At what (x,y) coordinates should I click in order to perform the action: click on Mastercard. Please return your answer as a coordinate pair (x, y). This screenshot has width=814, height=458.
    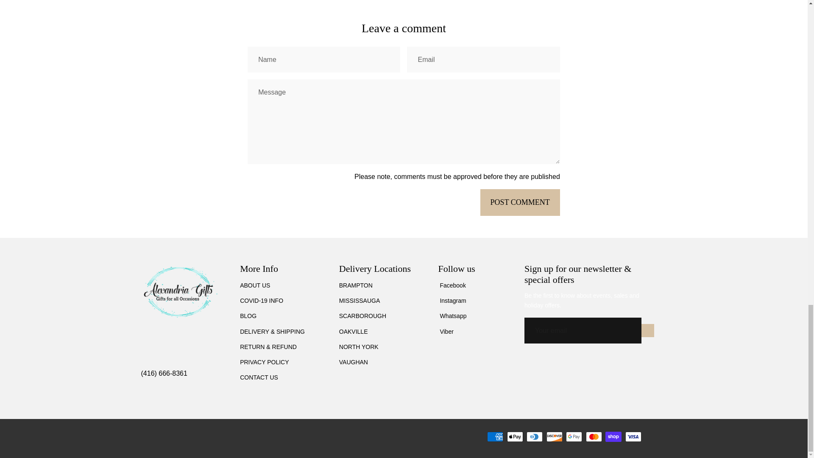
    Looking at the image, I should click on (594, 437).